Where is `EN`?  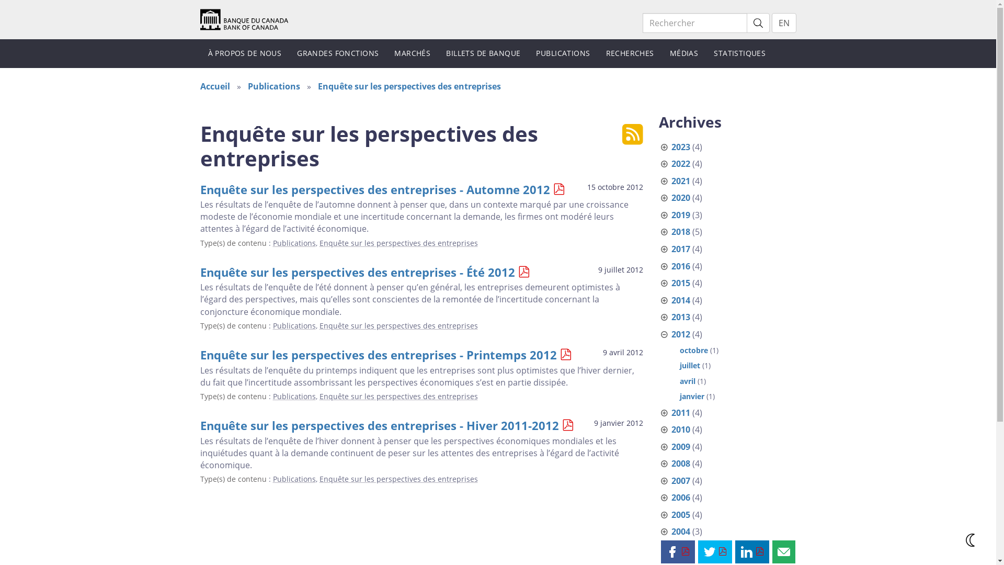 EN is located at coordinates (784, 23).